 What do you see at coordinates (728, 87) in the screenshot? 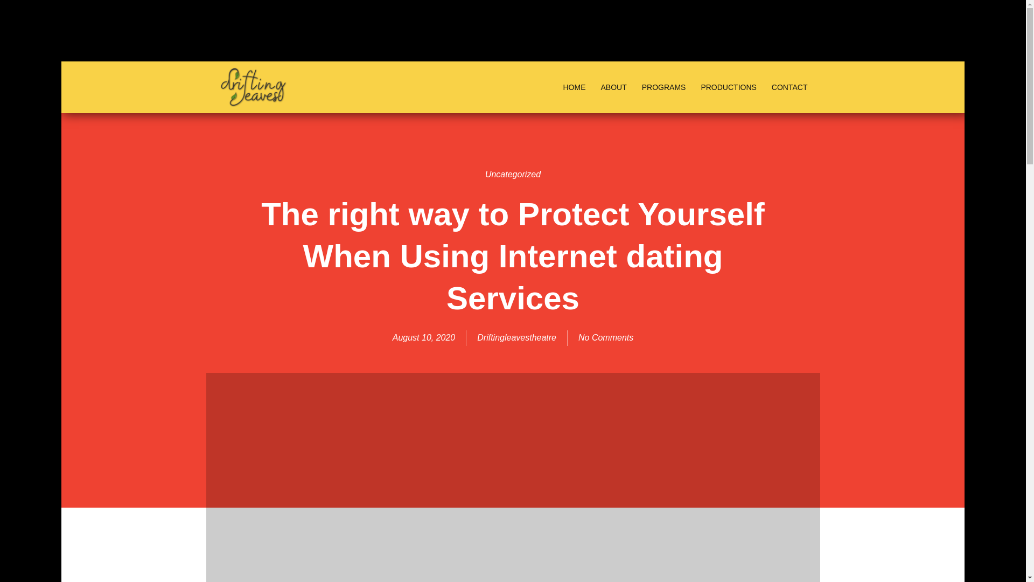
I see `PRODUCTIONS` at bounding box center [728, 87].